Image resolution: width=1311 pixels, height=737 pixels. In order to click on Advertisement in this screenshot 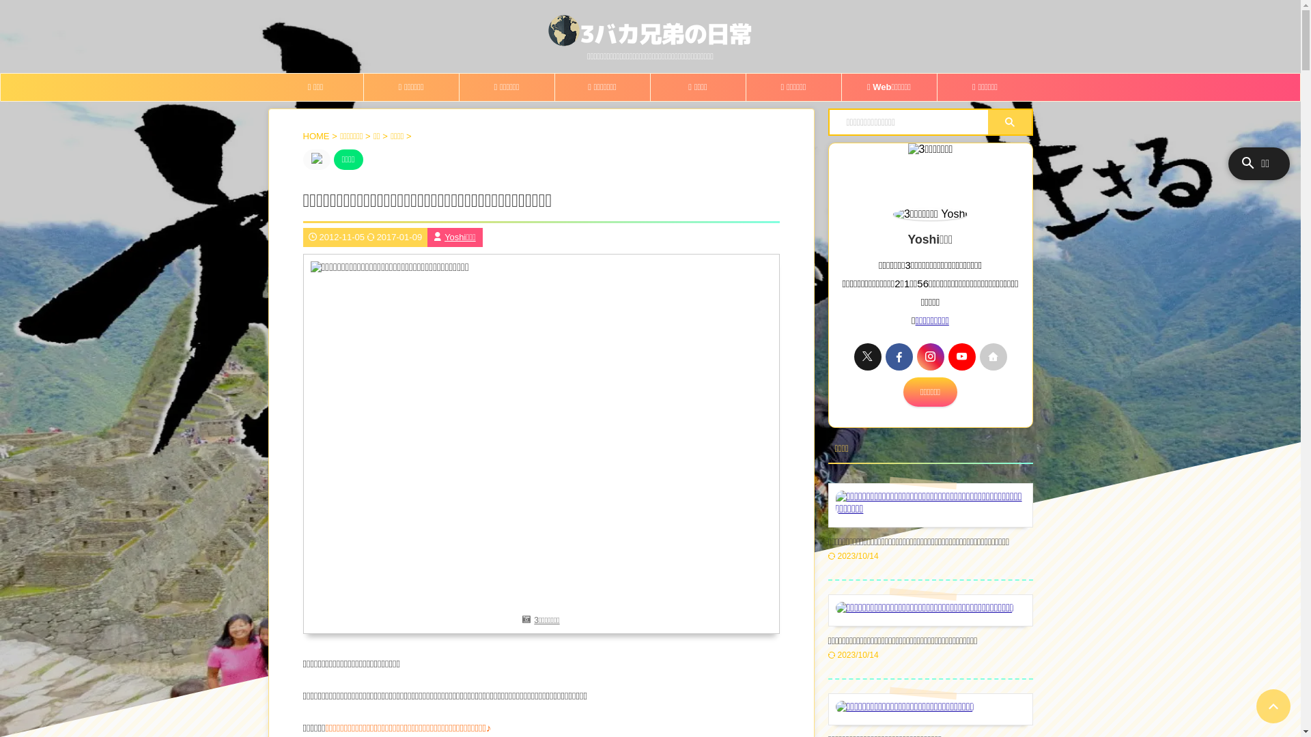, I will do `click(1148, 313)`.